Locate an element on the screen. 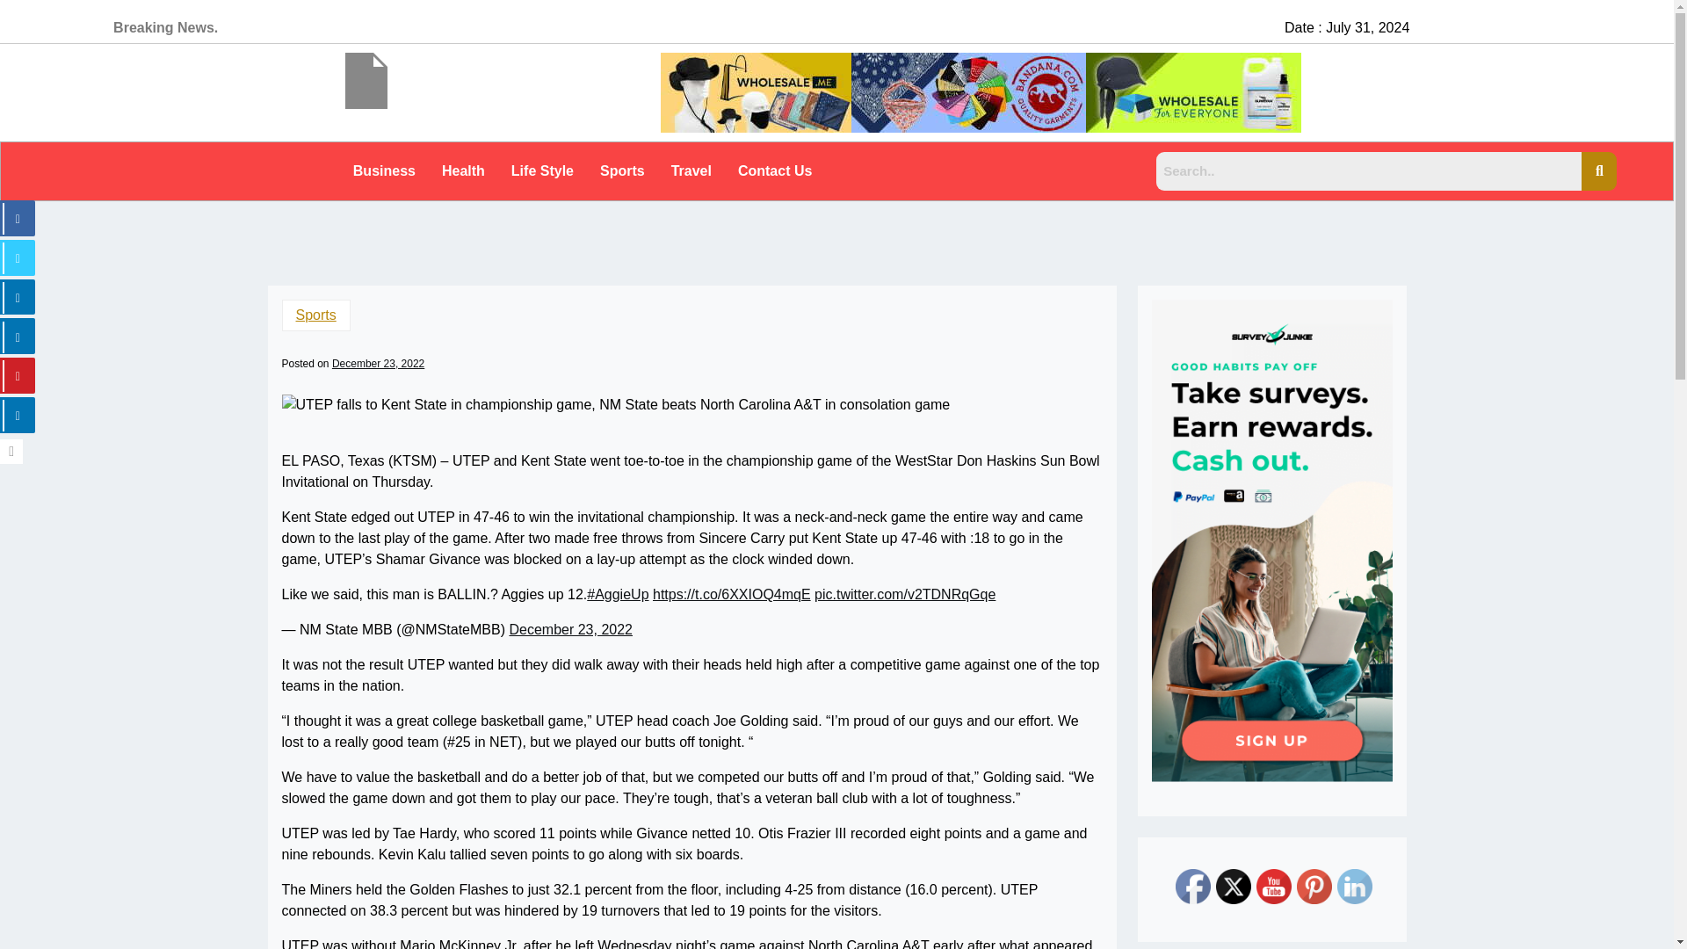  December 23, 2022 is located at coordinates (378, 364).